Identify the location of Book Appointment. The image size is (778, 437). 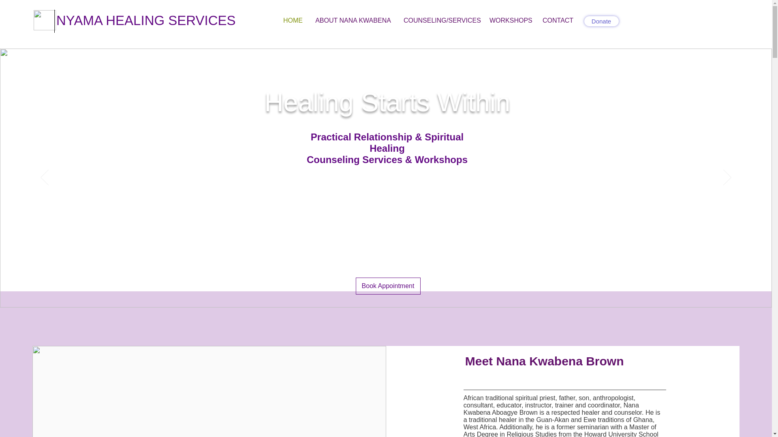
(388, 286).